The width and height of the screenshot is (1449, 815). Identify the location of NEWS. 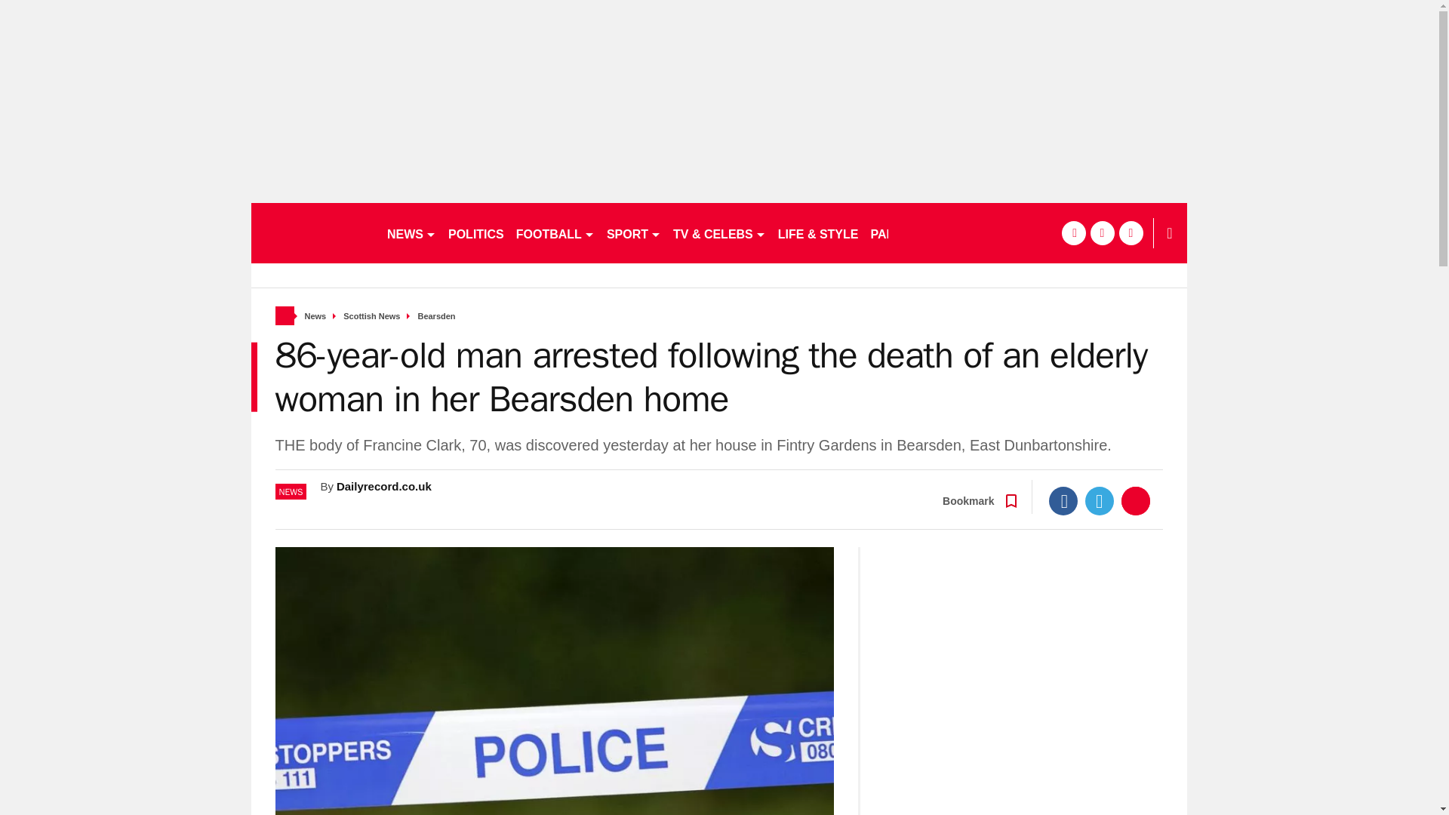
(411, 232).